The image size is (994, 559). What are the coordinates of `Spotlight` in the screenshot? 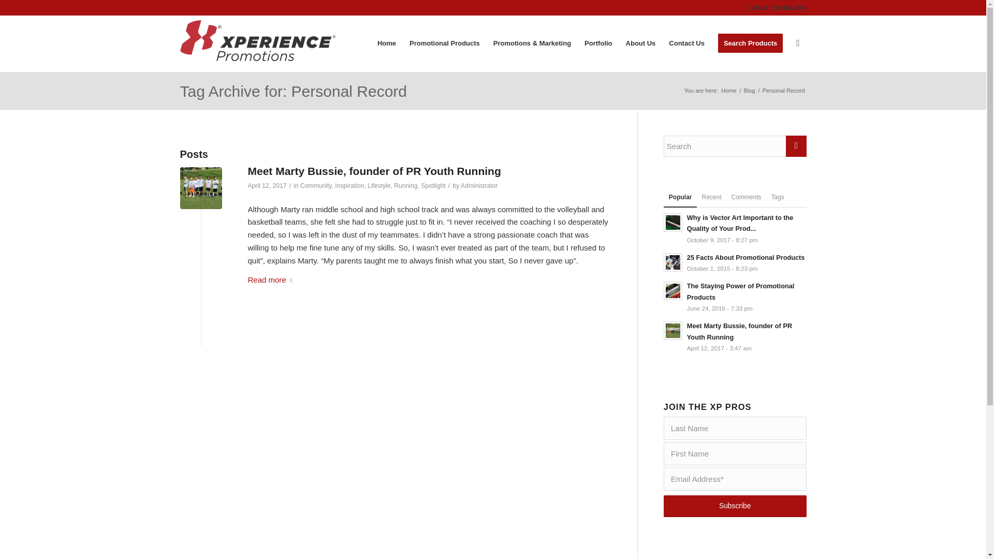 It's located at (433, 186).